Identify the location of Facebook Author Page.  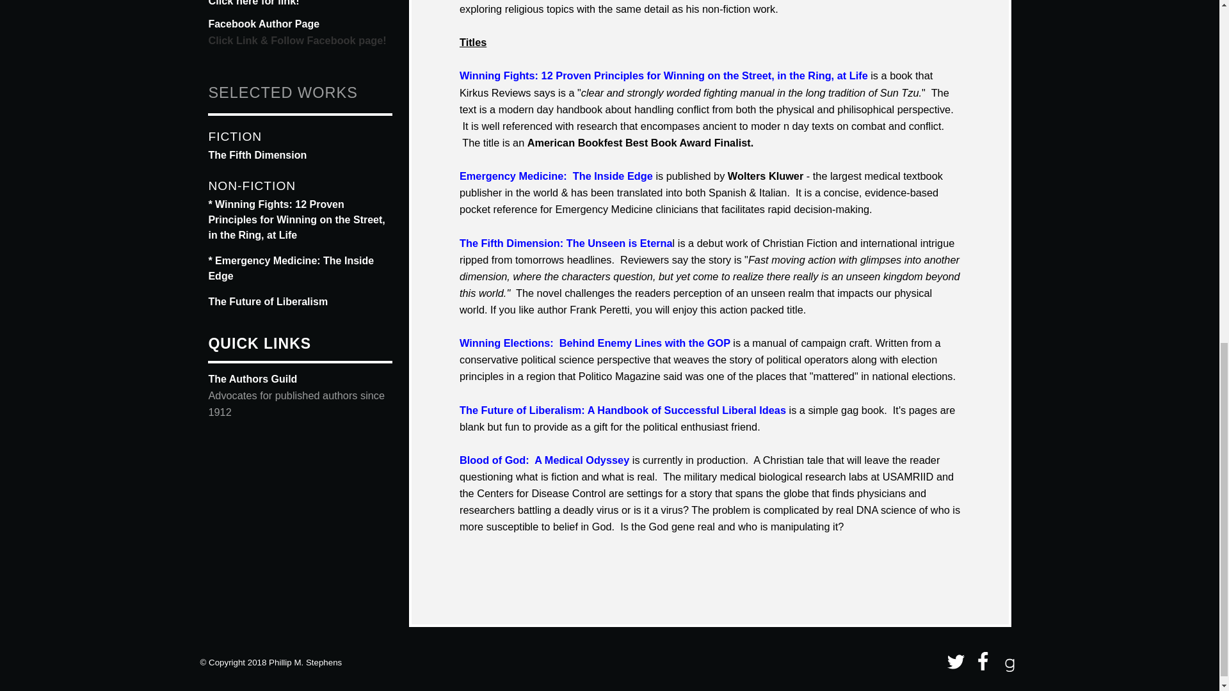
(264, 24).